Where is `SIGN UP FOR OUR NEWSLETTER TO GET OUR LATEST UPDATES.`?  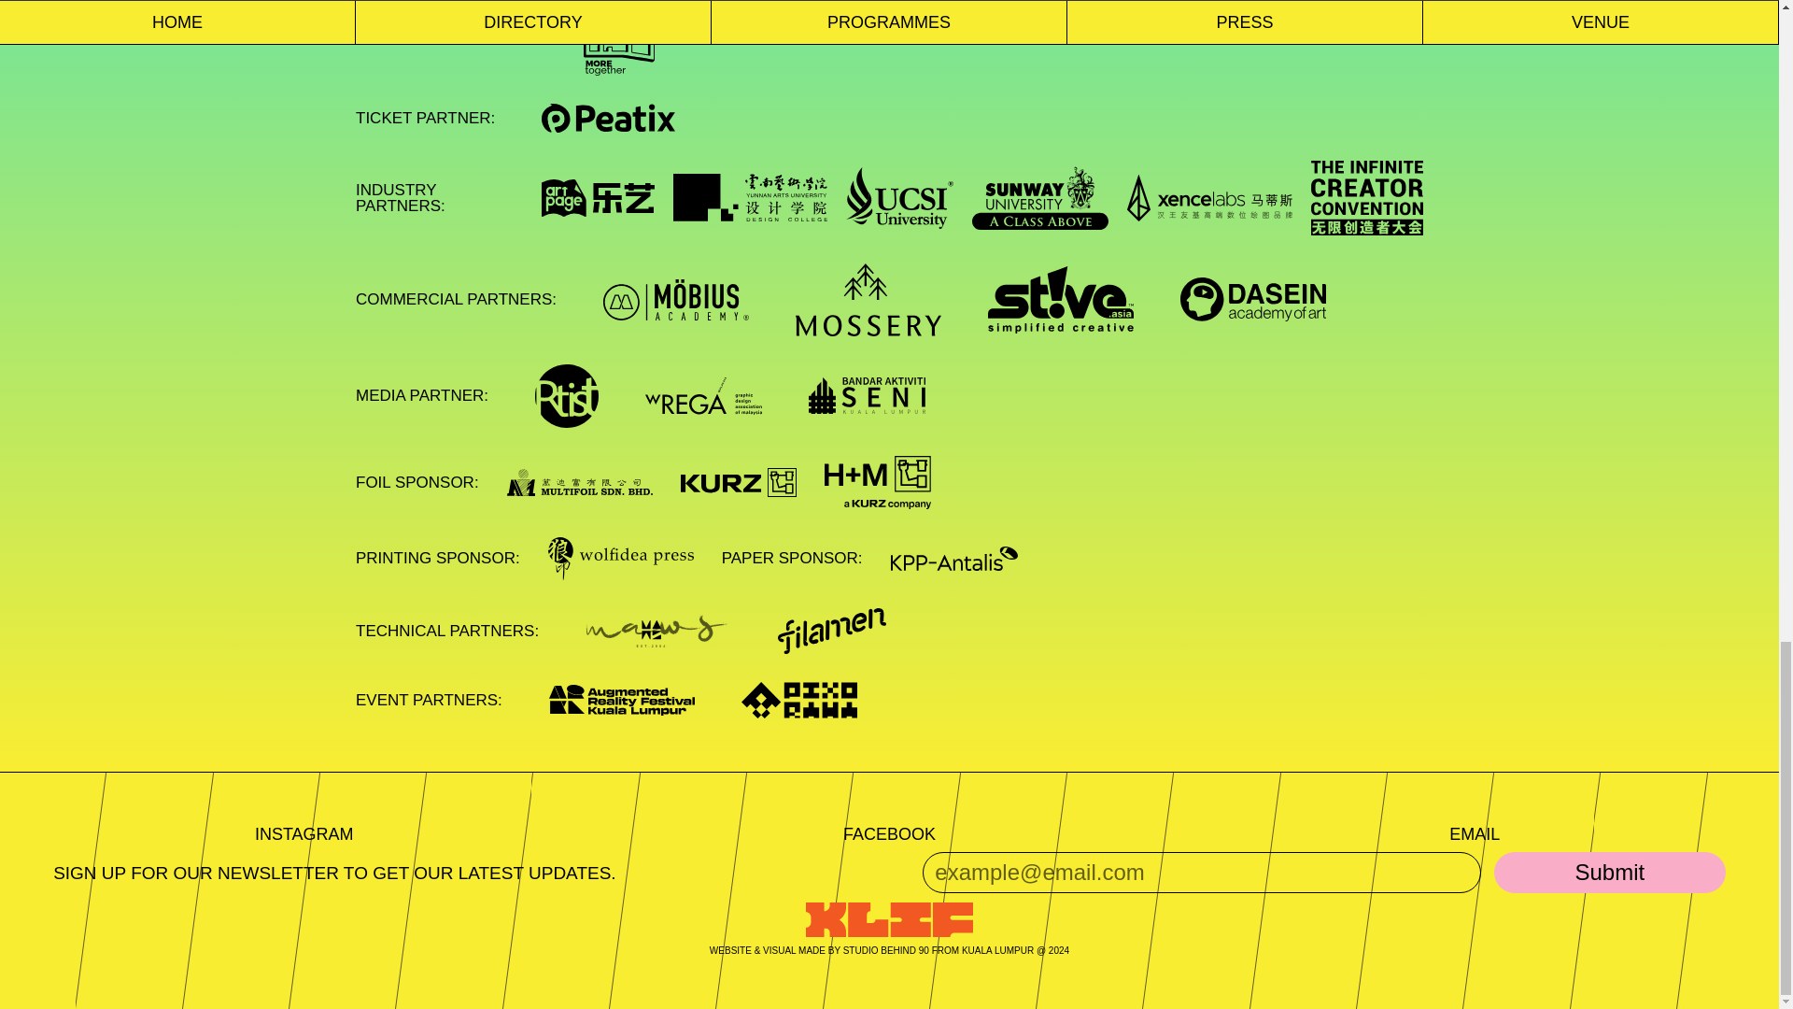 SIGN UP FOR OUR NEWSLETTER TO GET OUR LATEST UPDATES. is located at coordinates (334, 873).